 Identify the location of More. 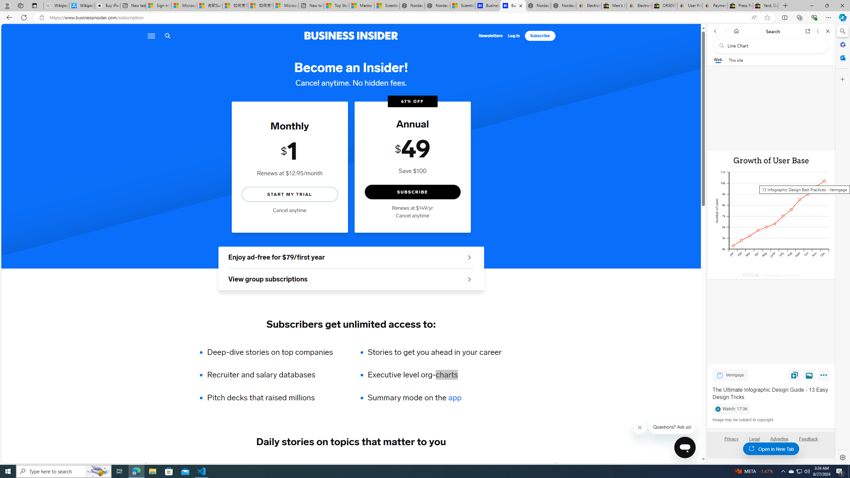
(825, 376).